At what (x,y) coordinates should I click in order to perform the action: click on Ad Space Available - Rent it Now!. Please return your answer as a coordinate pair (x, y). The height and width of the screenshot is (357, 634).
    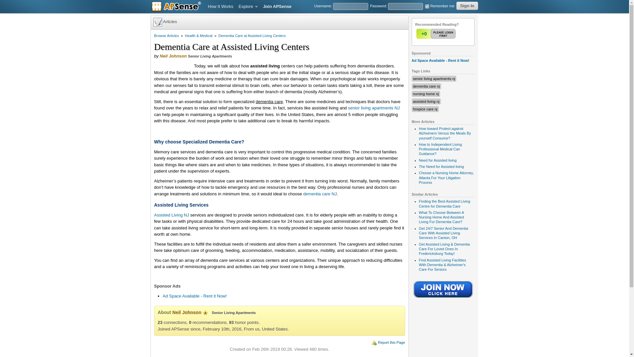
    Looking at the image, I should click on (194, 296).